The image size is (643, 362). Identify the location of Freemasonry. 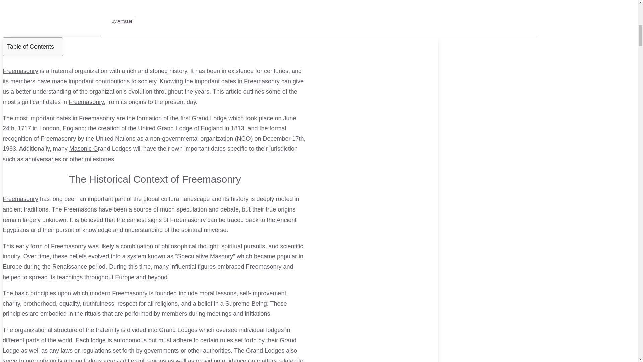
(263, 267).